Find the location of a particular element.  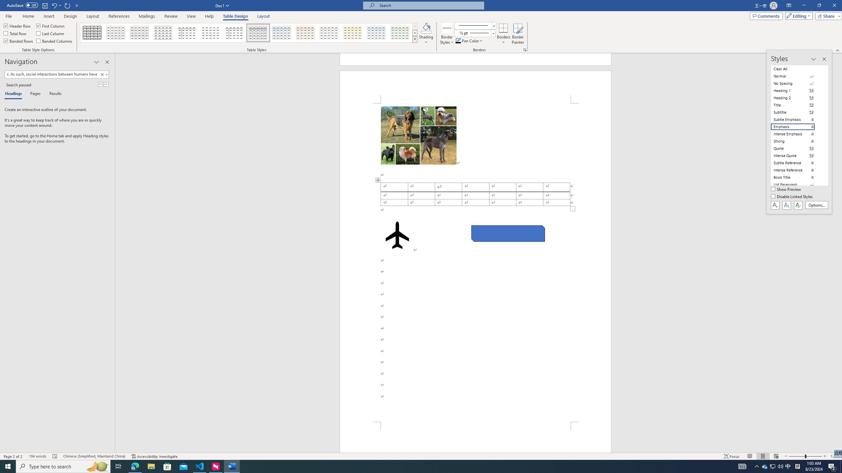

Previous Result is located at coordinates (100, 84).